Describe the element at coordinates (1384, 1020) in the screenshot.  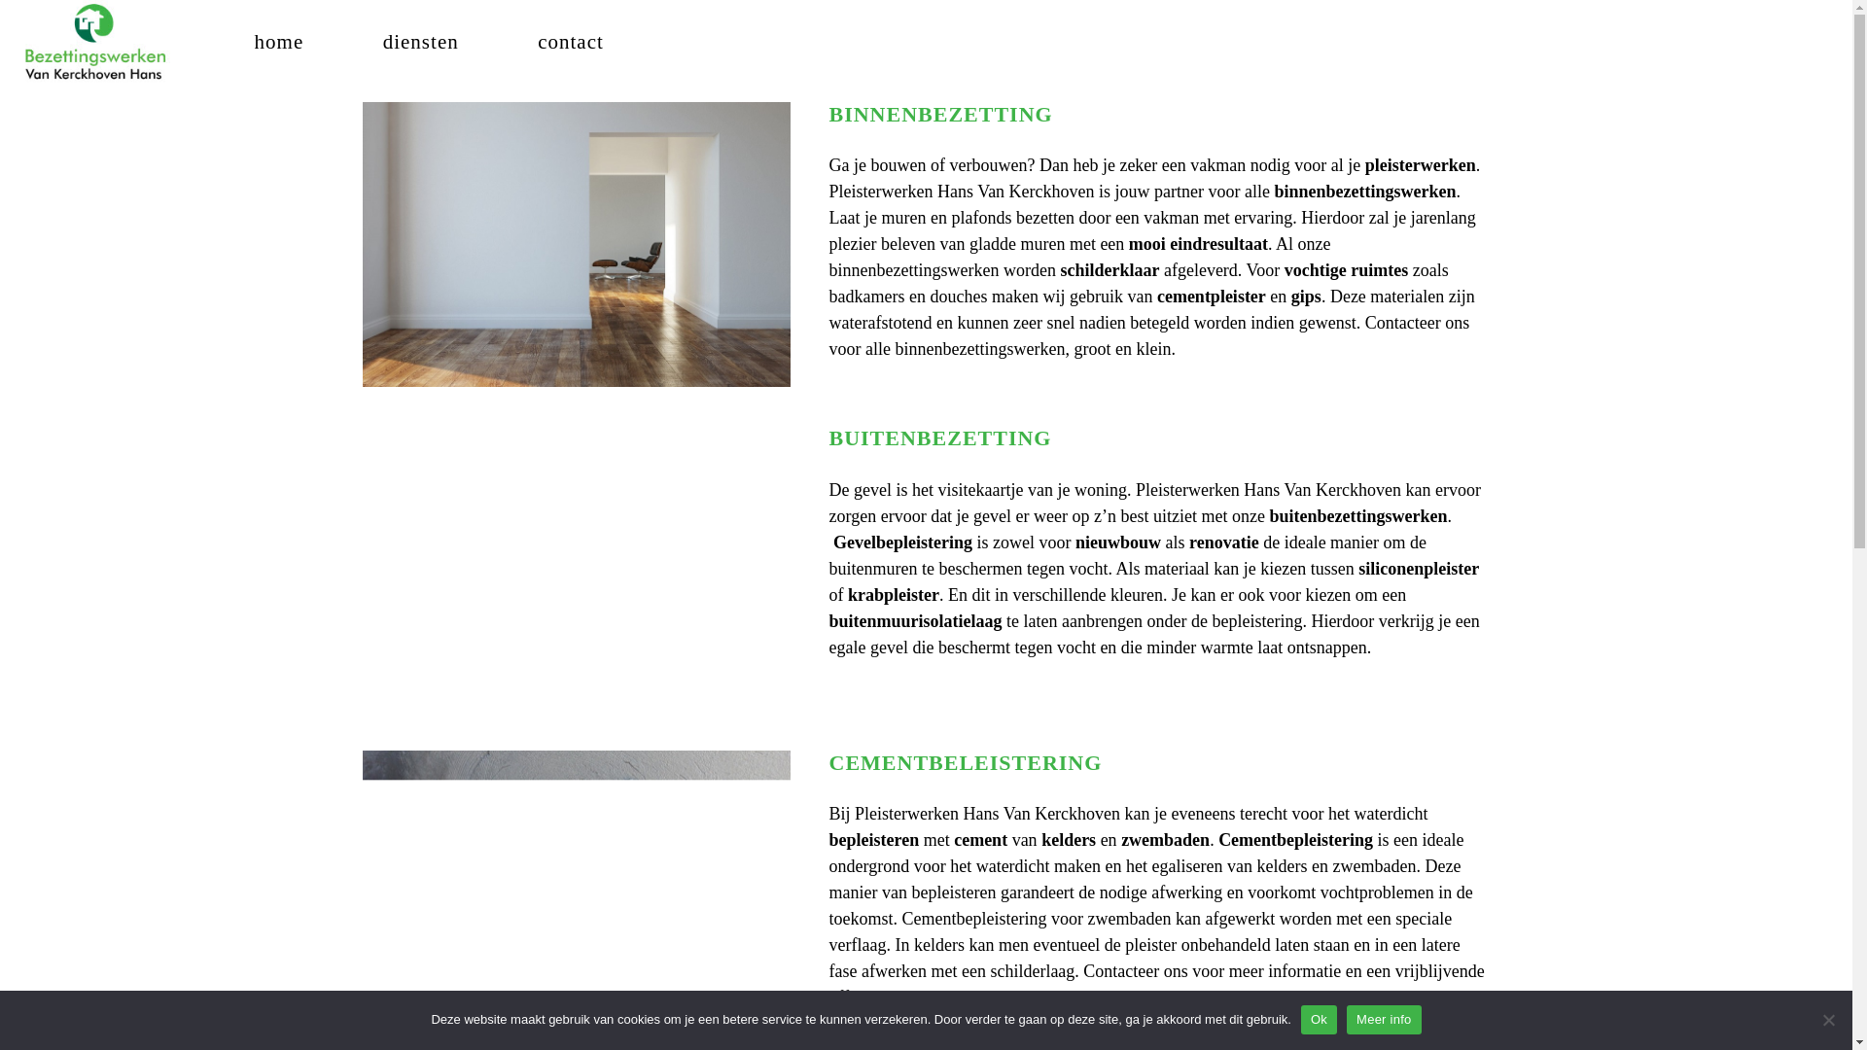
I see `Meer info` at that location.